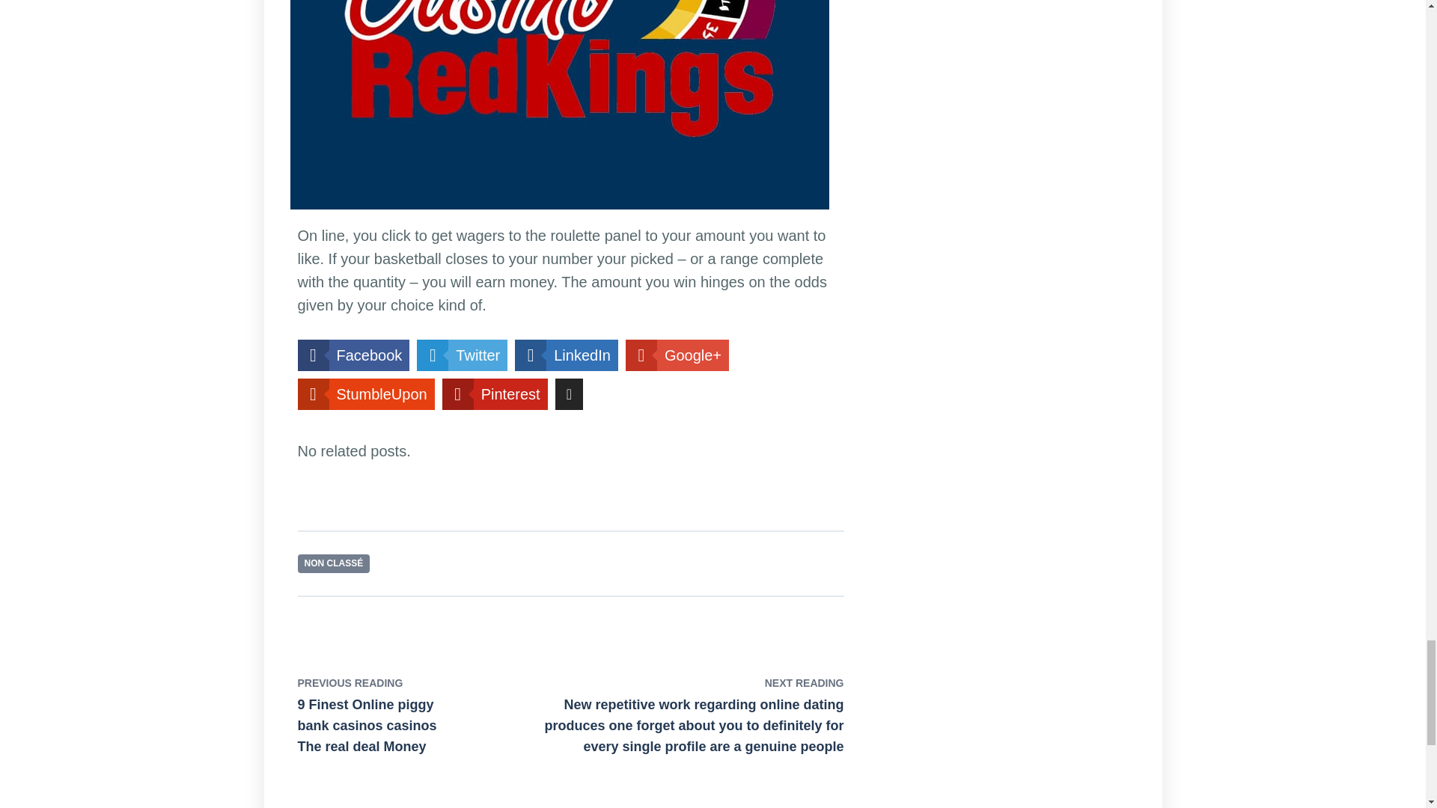 This screenshot has width=1437, height=808. I want to click on LinkedIn, so click(566, 355).